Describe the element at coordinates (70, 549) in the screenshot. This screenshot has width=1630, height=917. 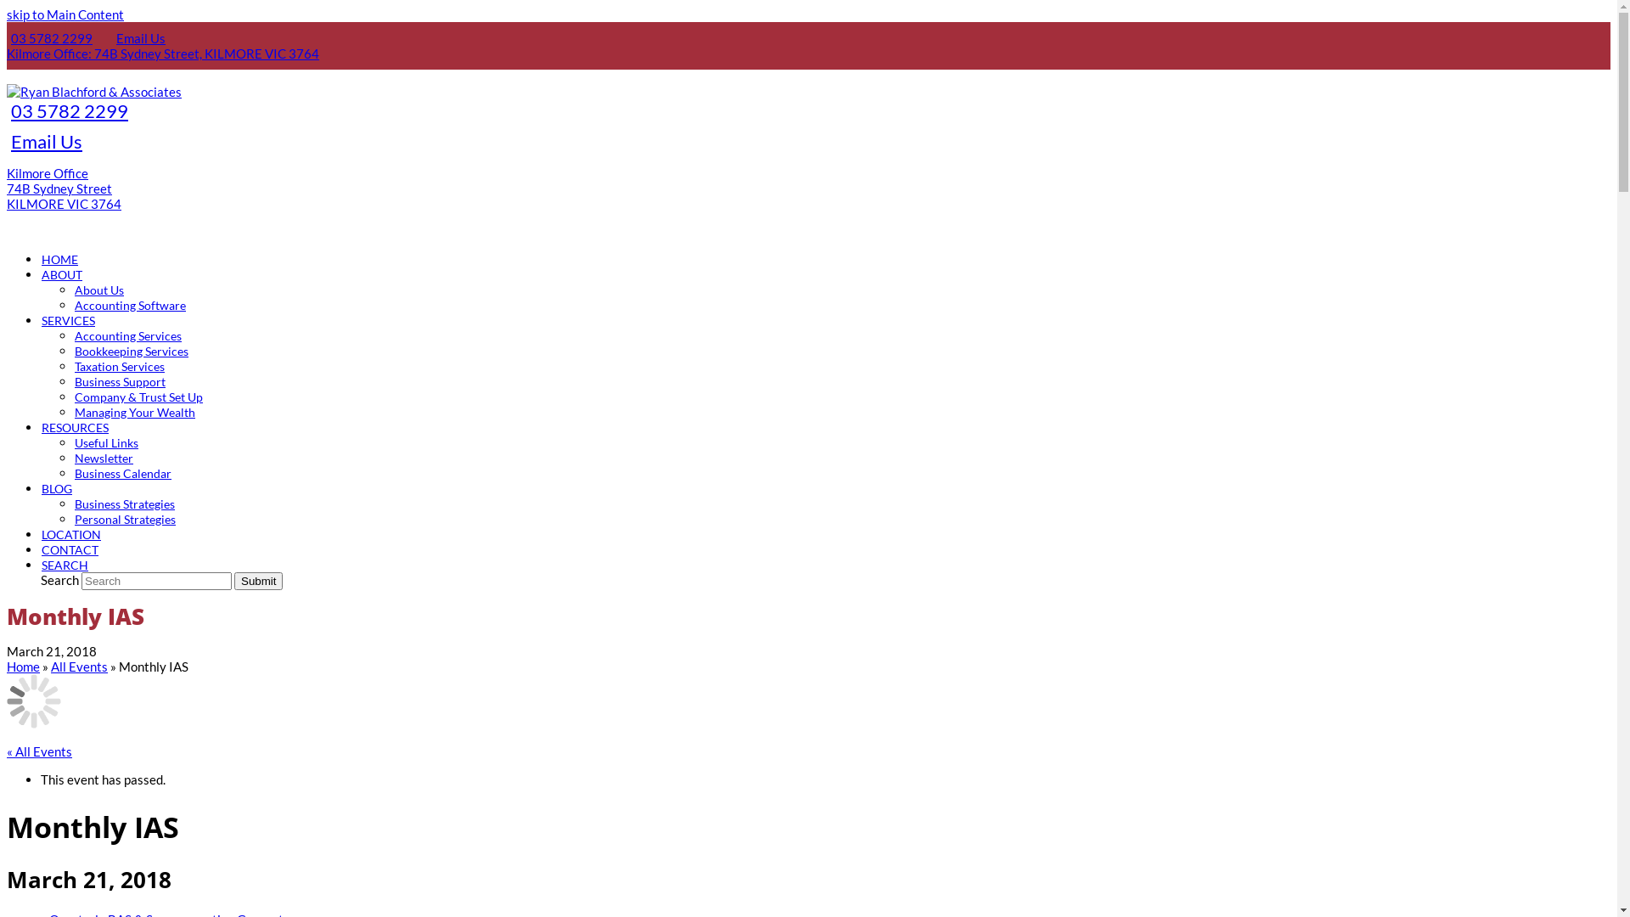
I see `CONTACT` at that location.